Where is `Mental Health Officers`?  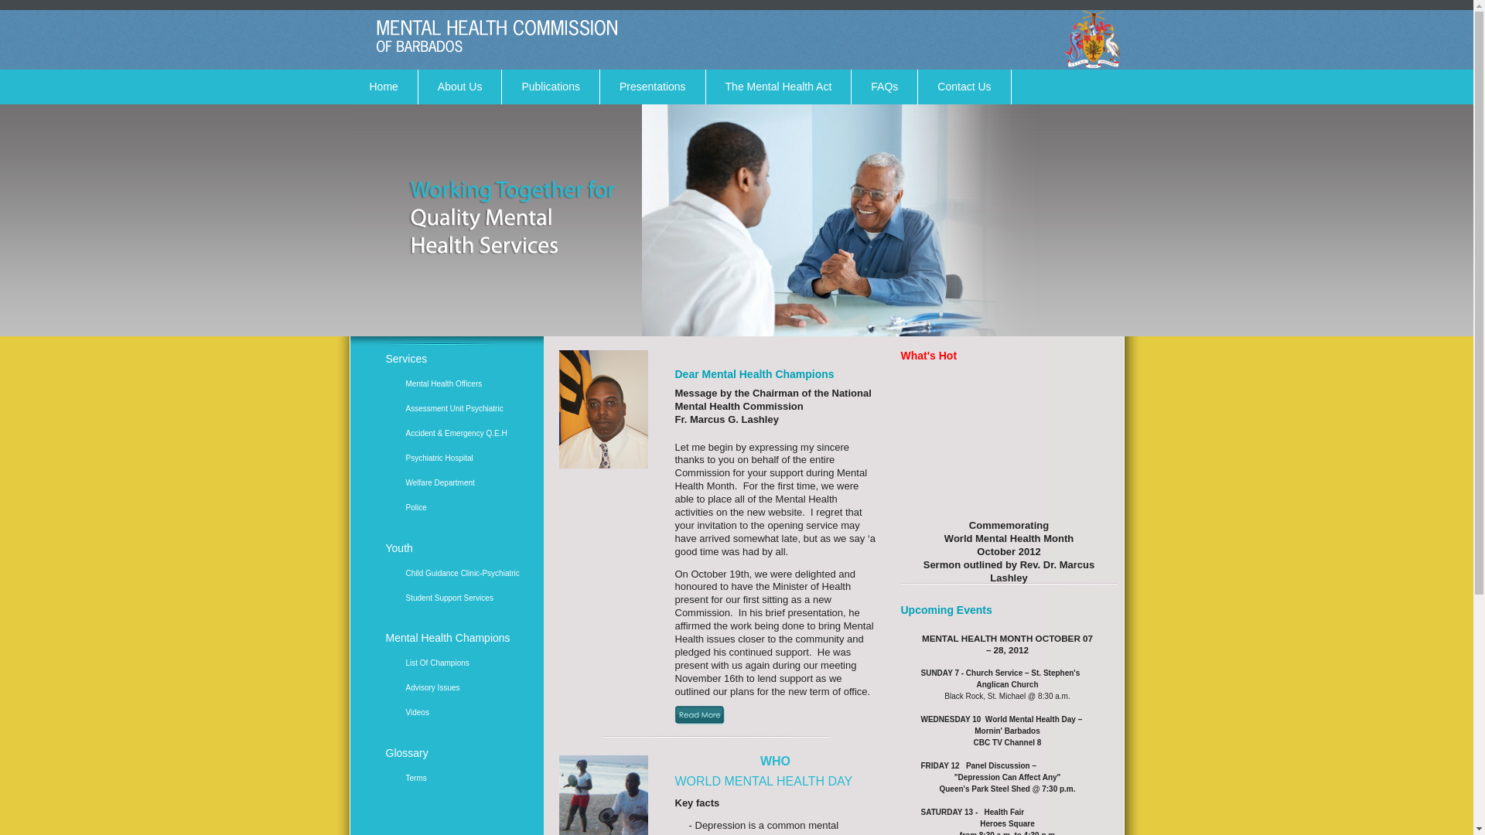 Mental Health Officers is located at coordinates (463, 384).